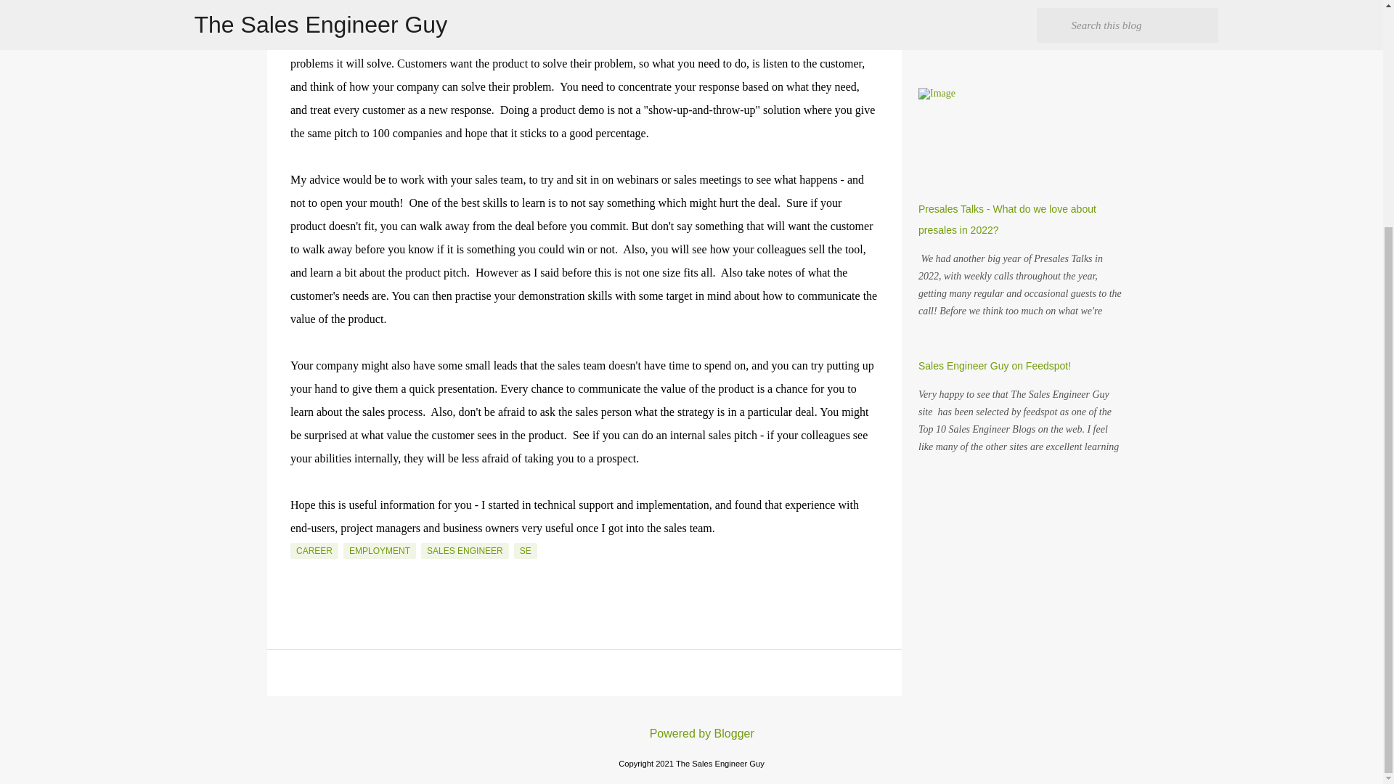 This screenshot has width=1394, height=784. I want to click on SE, so click(526, 551).